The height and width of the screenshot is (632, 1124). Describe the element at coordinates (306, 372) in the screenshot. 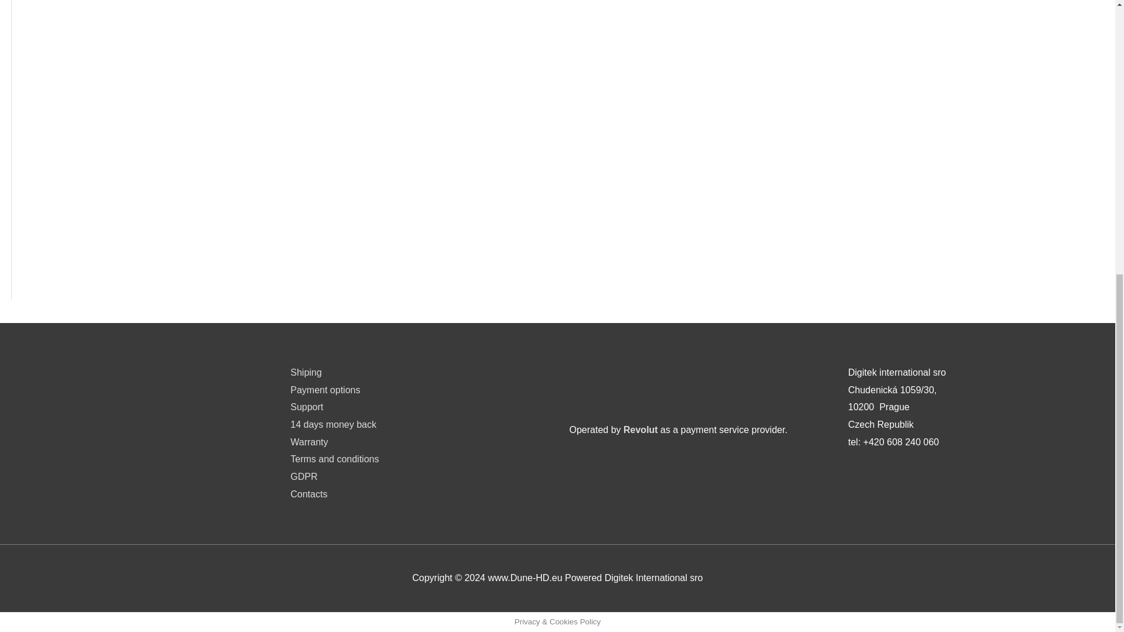

I see `Shiping` at that location.